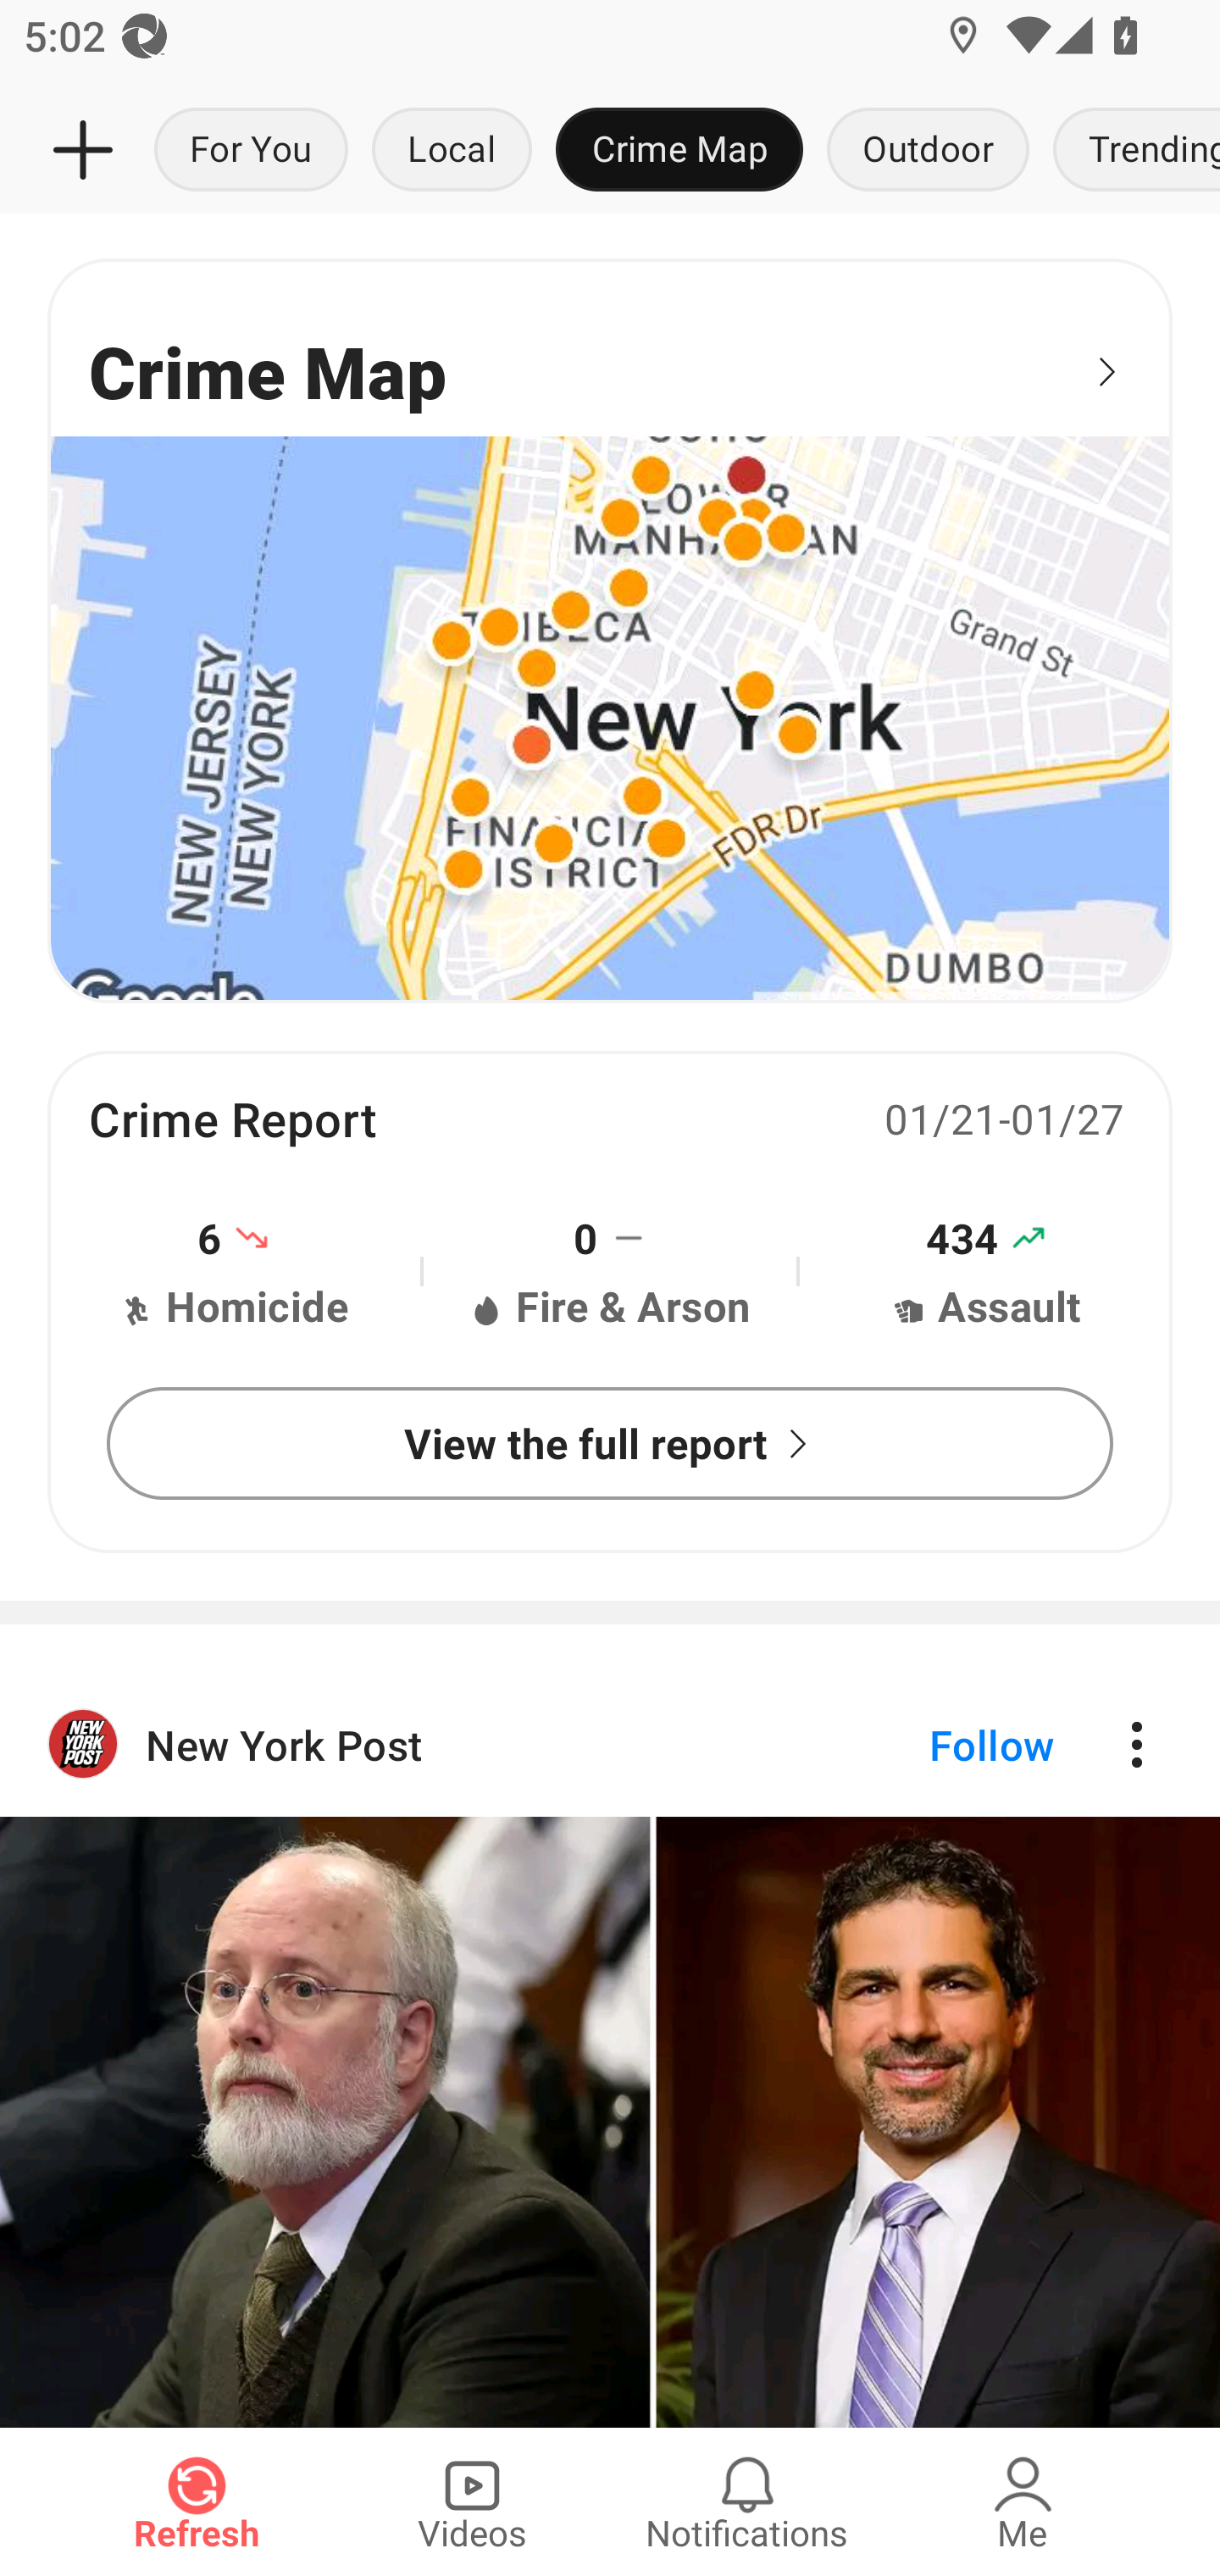 The image size is (1220, 2576). I want to click on New York Post Follow, so click(610, 1744).